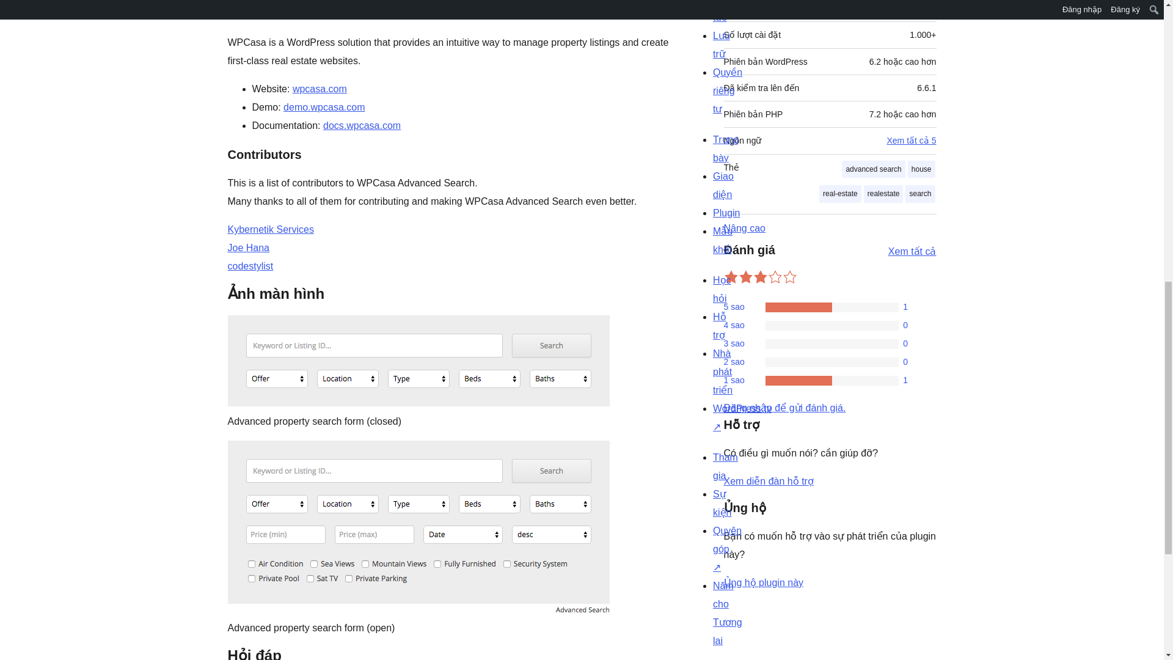 The width and height of the screenshot is (1173, 660). What do you see at coordinates (324, 107) in the screenshot?
I see `demo.wpcasa.com` at bounding box center [324, 107].